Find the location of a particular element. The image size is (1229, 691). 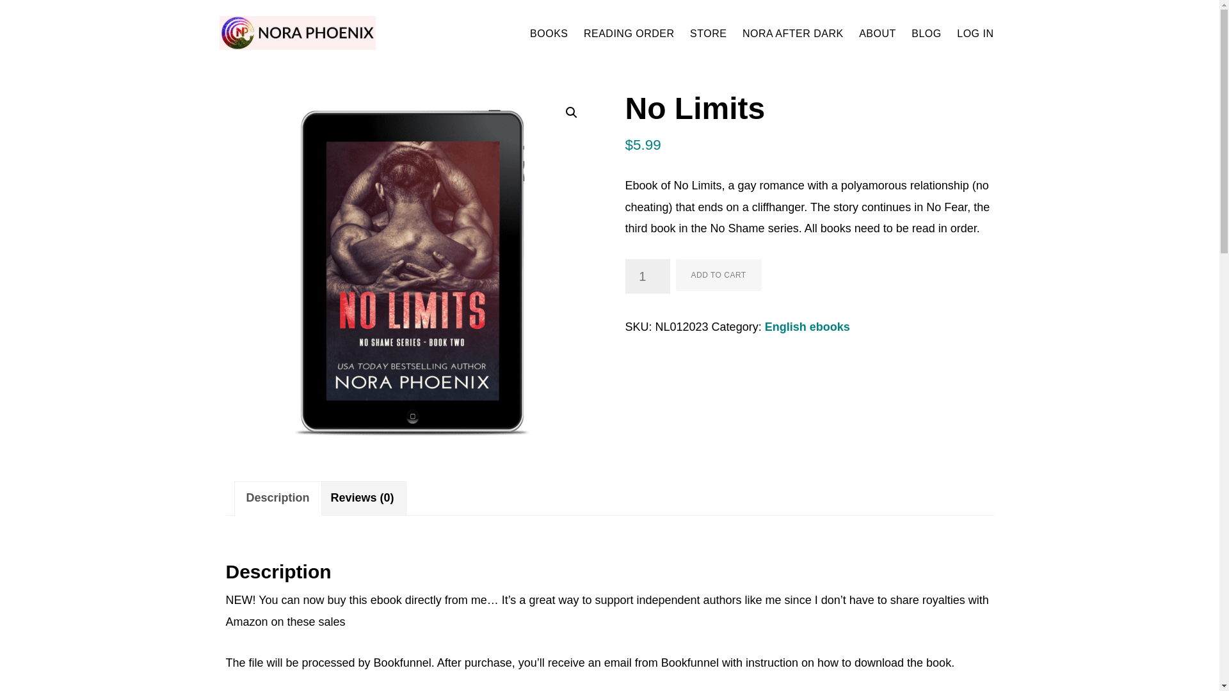

ADD TO CART is located at coordinates (719, 275).